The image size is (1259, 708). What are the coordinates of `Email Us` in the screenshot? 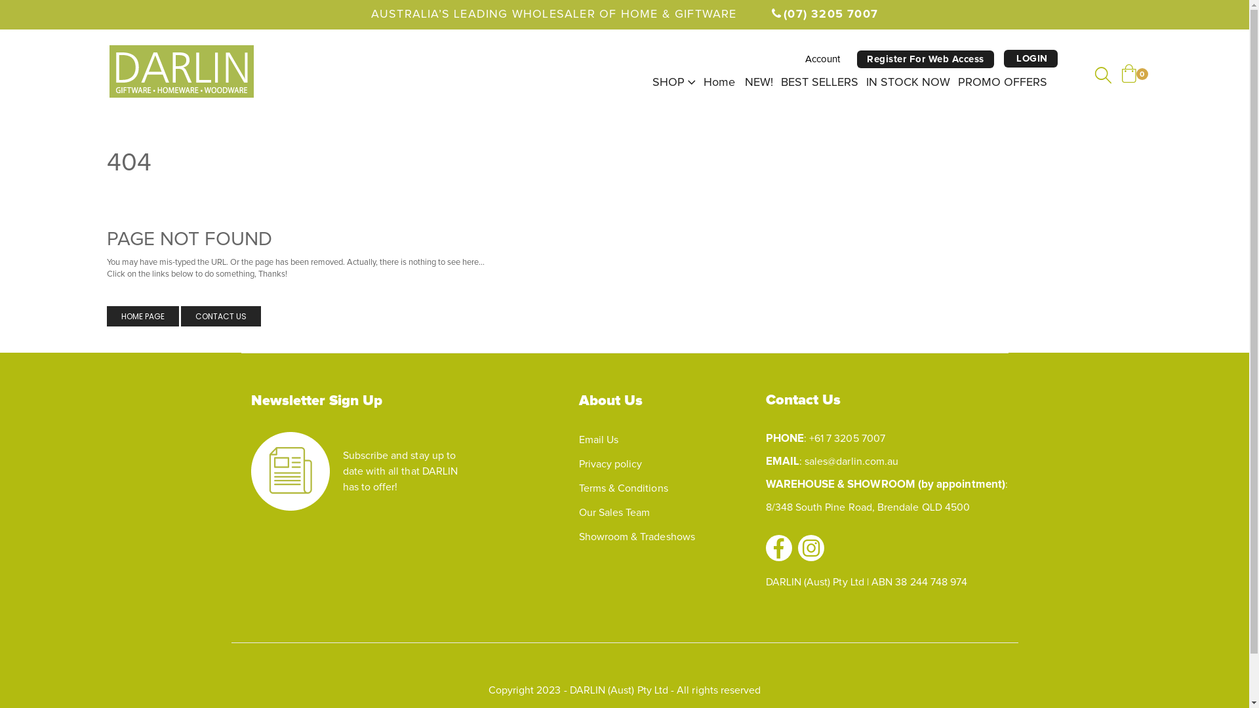 It's located at (598, 440).